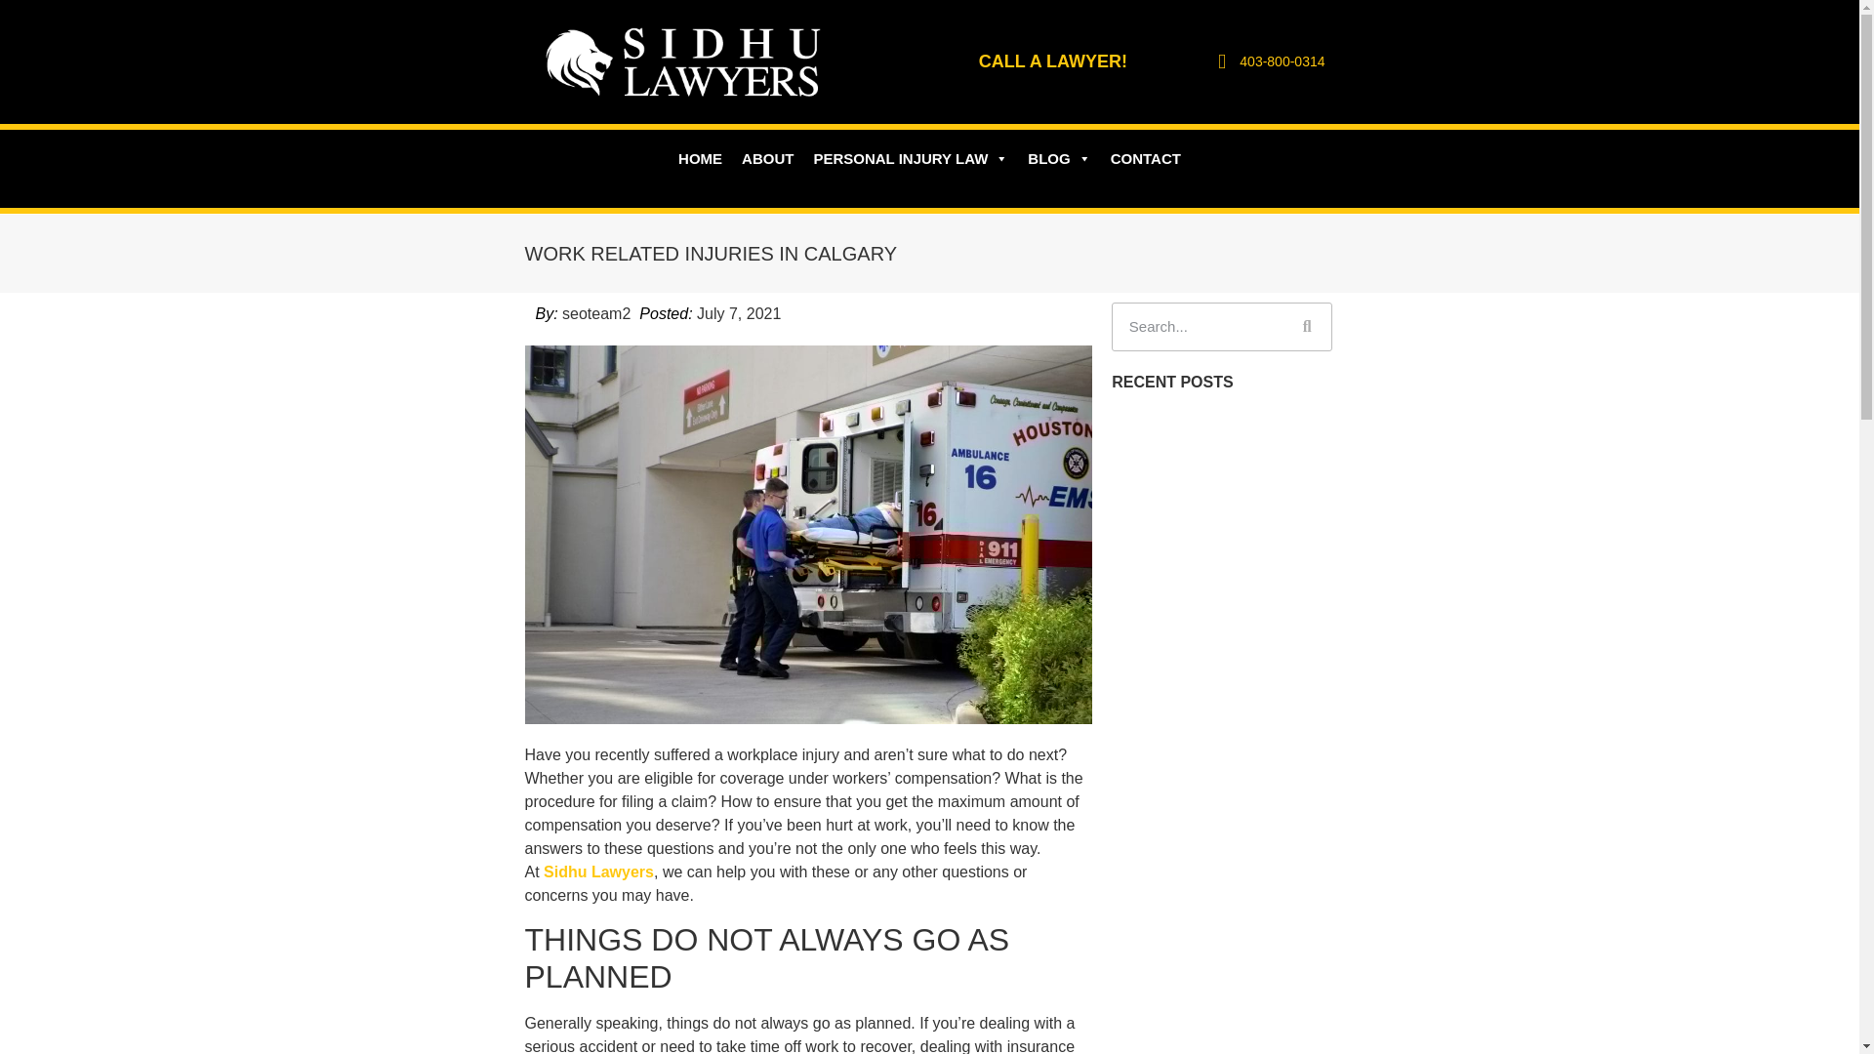 The height and width of the screenshot is (1054, 1874). I want to click on ABOUT, so click(767, 158).